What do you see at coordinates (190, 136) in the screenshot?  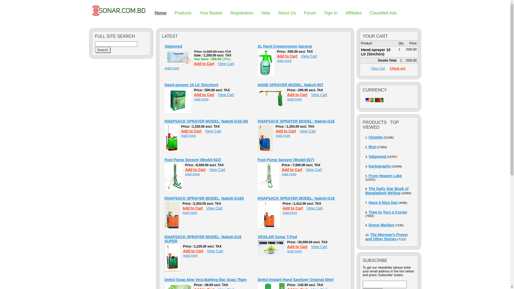 I see `read more` at bounding box center [190, 136].